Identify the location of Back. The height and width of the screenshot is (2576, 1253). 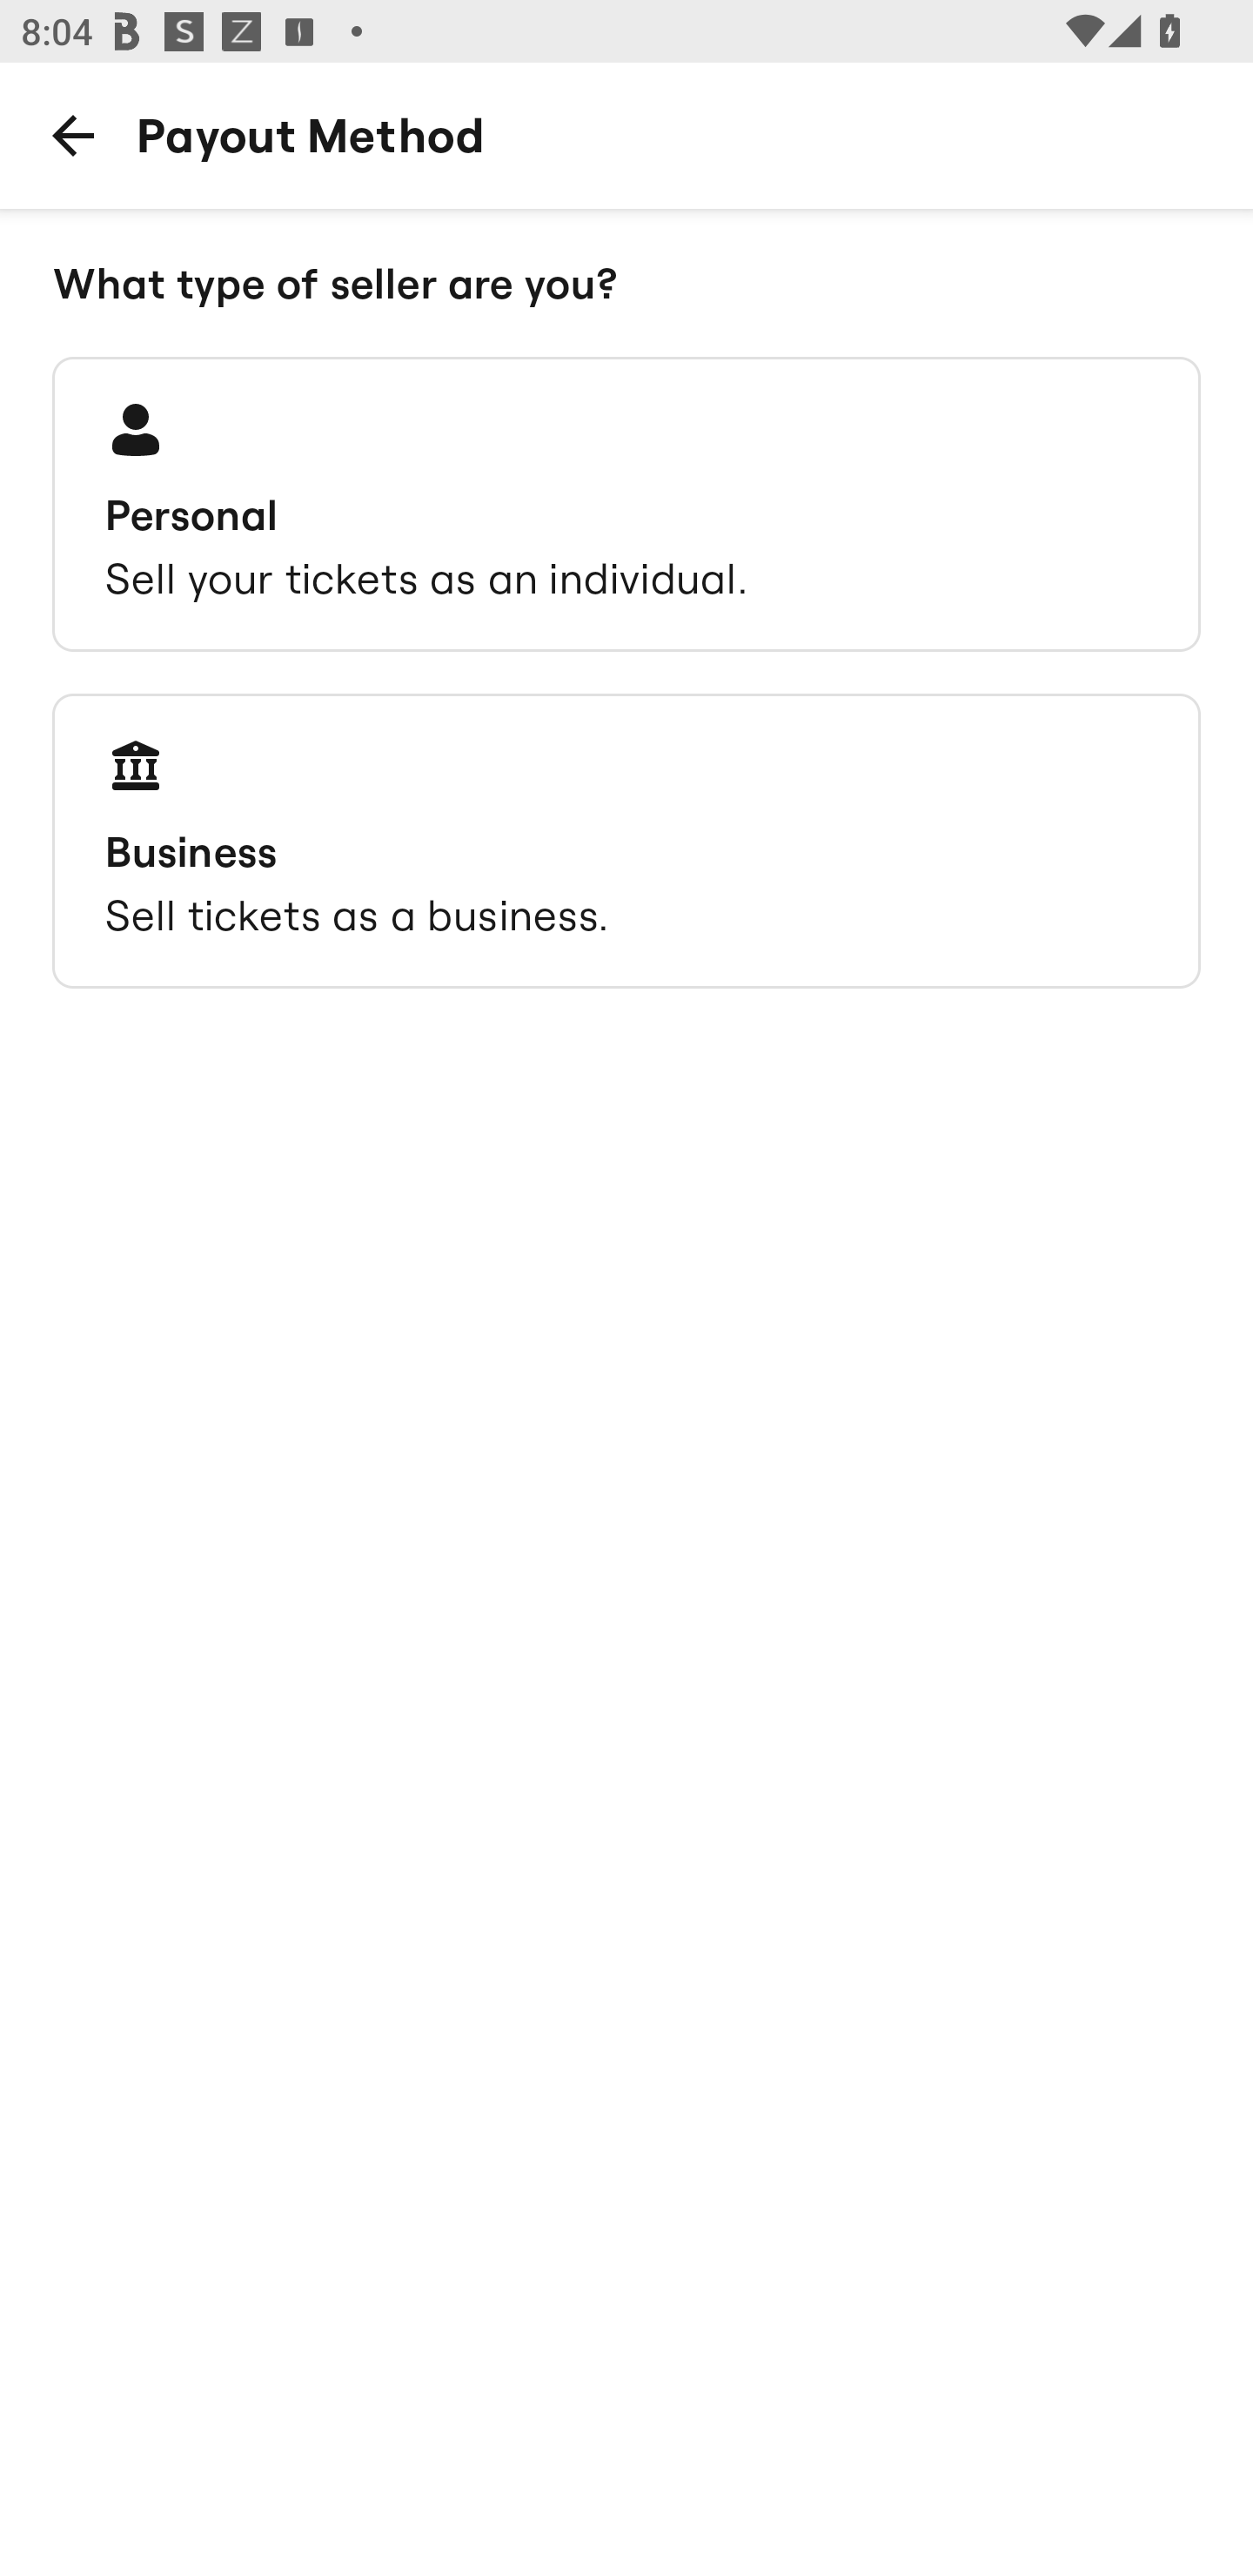
(72, 134).